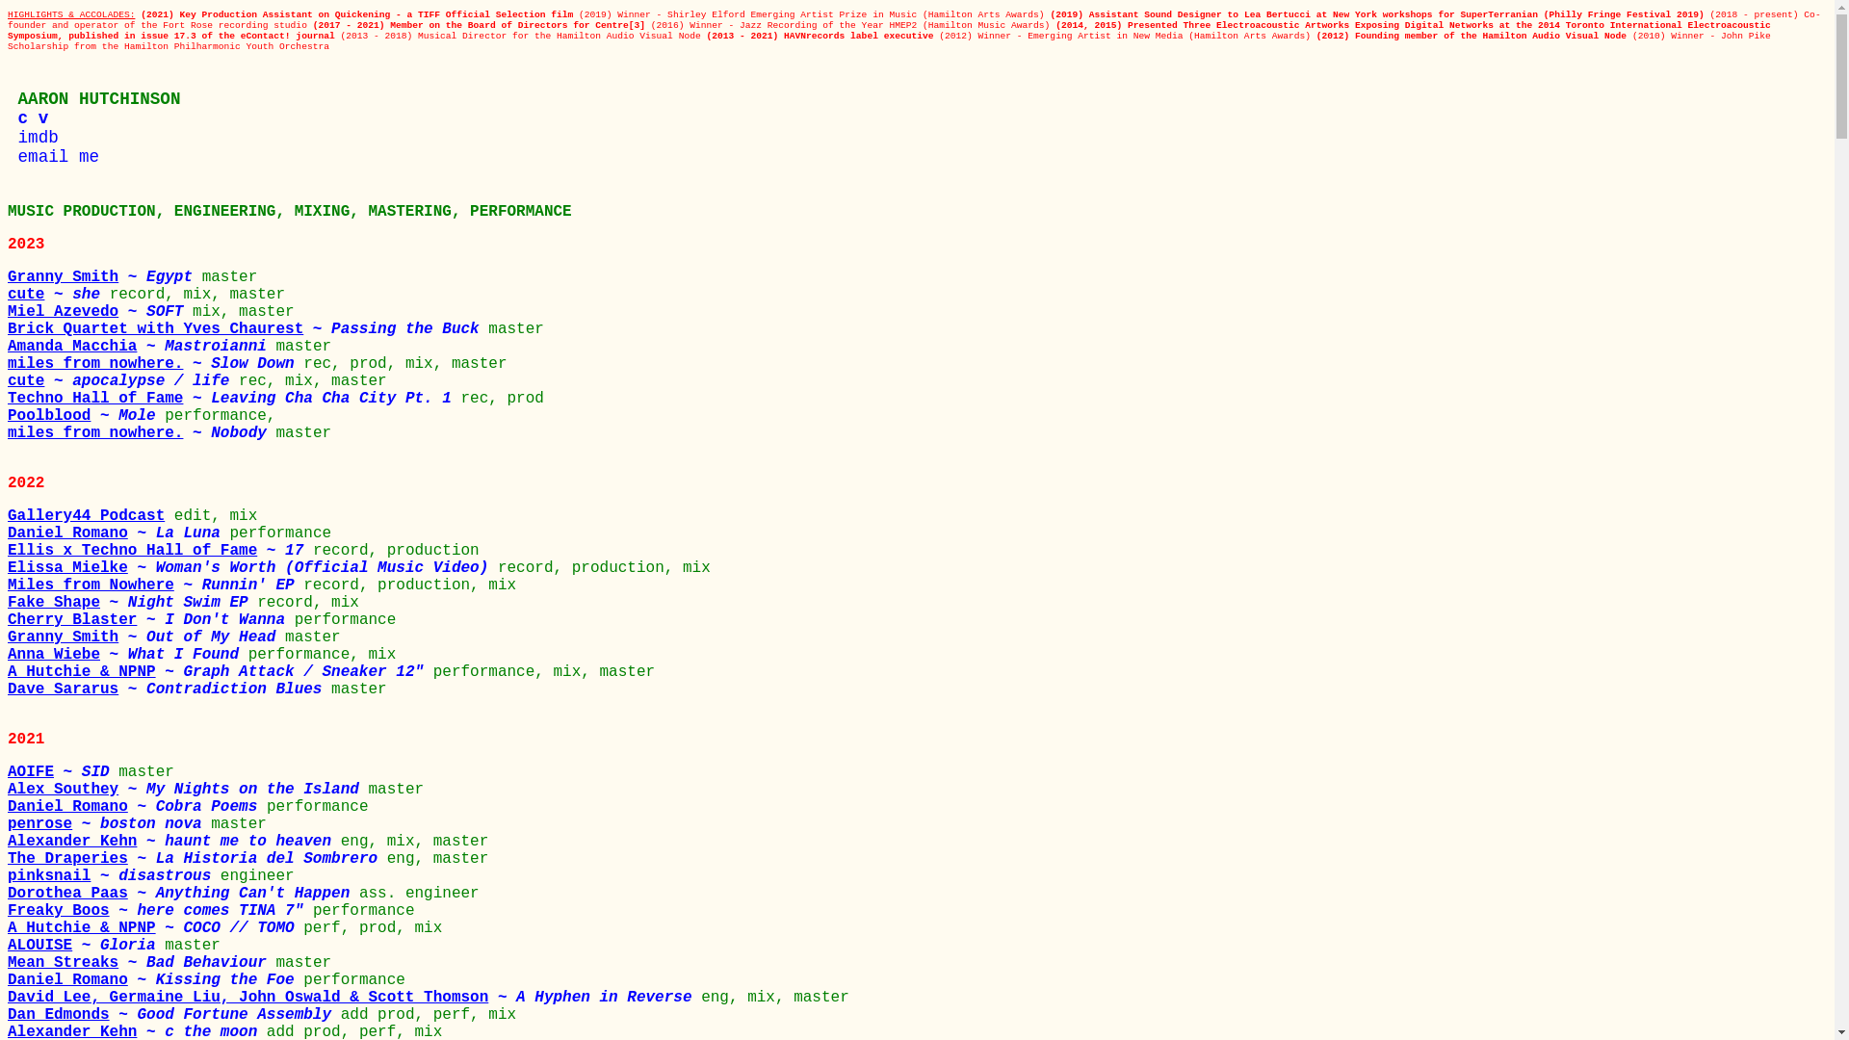 This screenshot has height=1040, width=1849. What do you see at coordinates (114, 876) in the screenshot?
I see `pinksnail ~ disastrous` at bounding box center [114, 876].